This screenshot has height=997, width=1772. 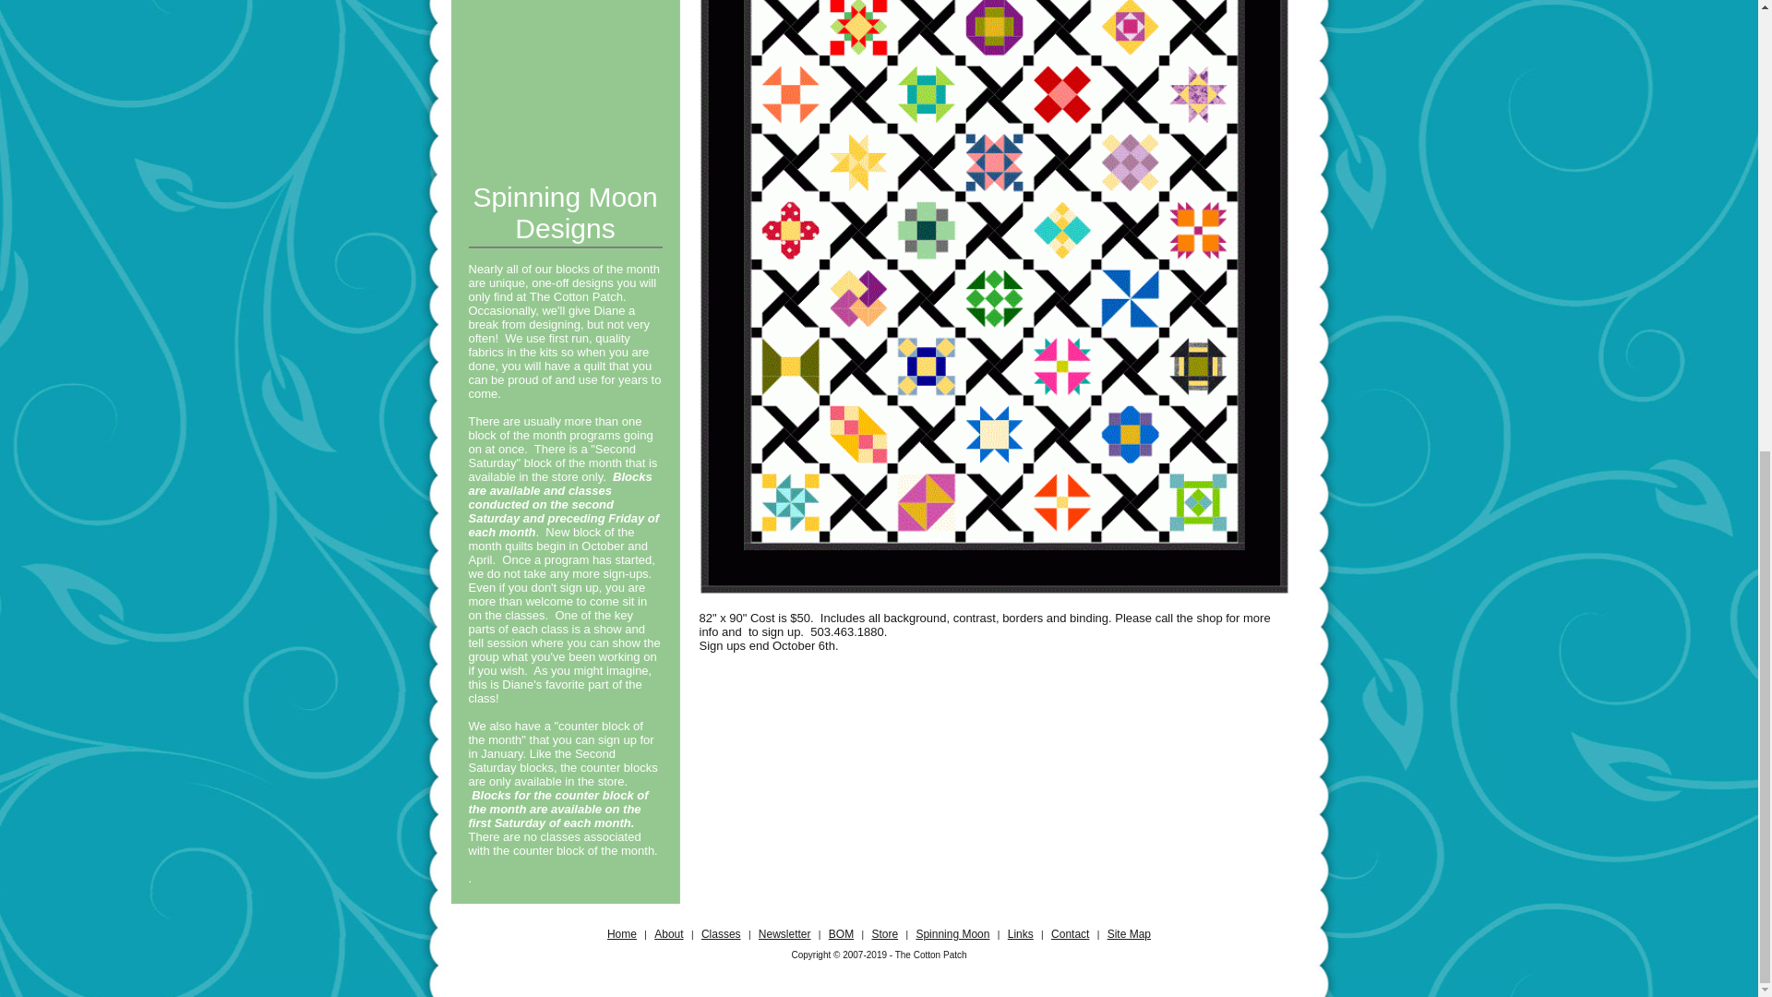 I want to click on Advertisement, so click(x=565, y=80).